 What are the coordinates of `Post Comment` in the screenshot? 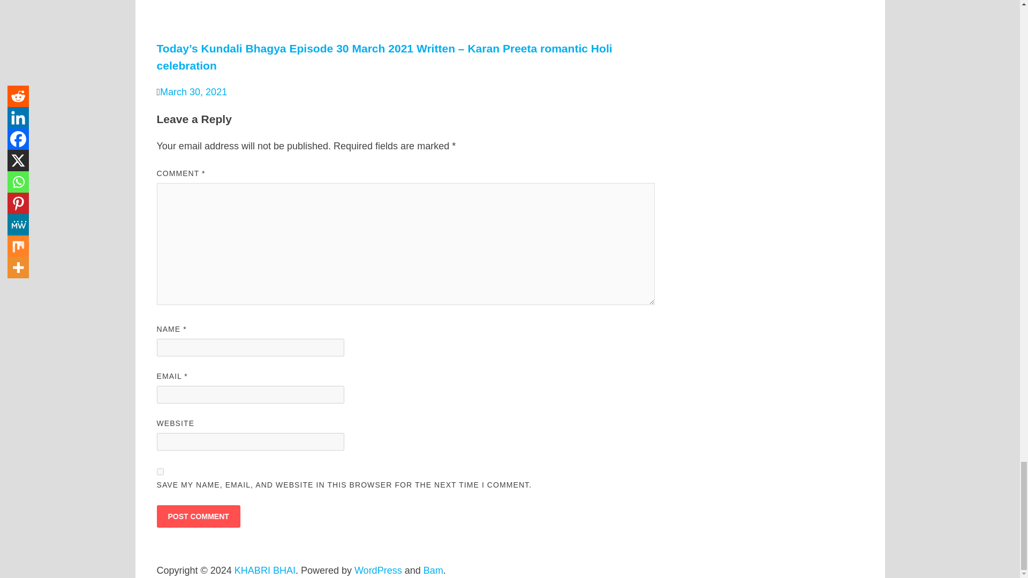 It's located at (198, 516).